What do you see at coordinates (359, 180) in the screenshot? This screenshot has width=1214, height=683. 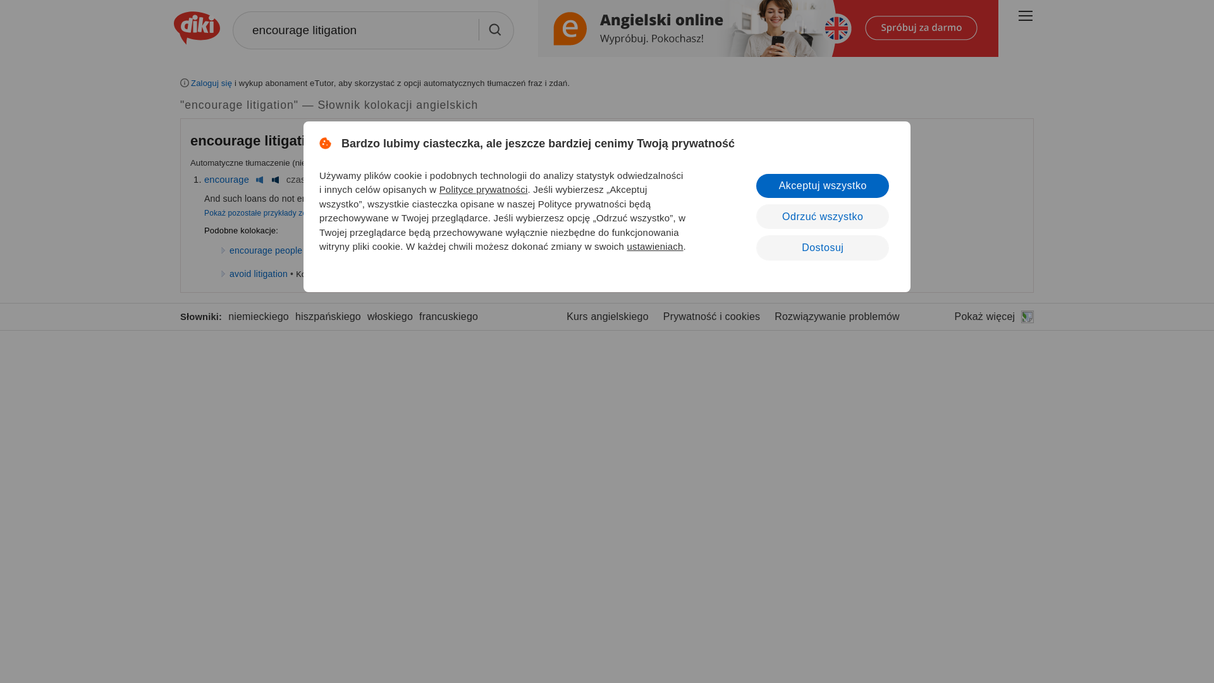 I see `litigation` at bounding box center [359, 180].